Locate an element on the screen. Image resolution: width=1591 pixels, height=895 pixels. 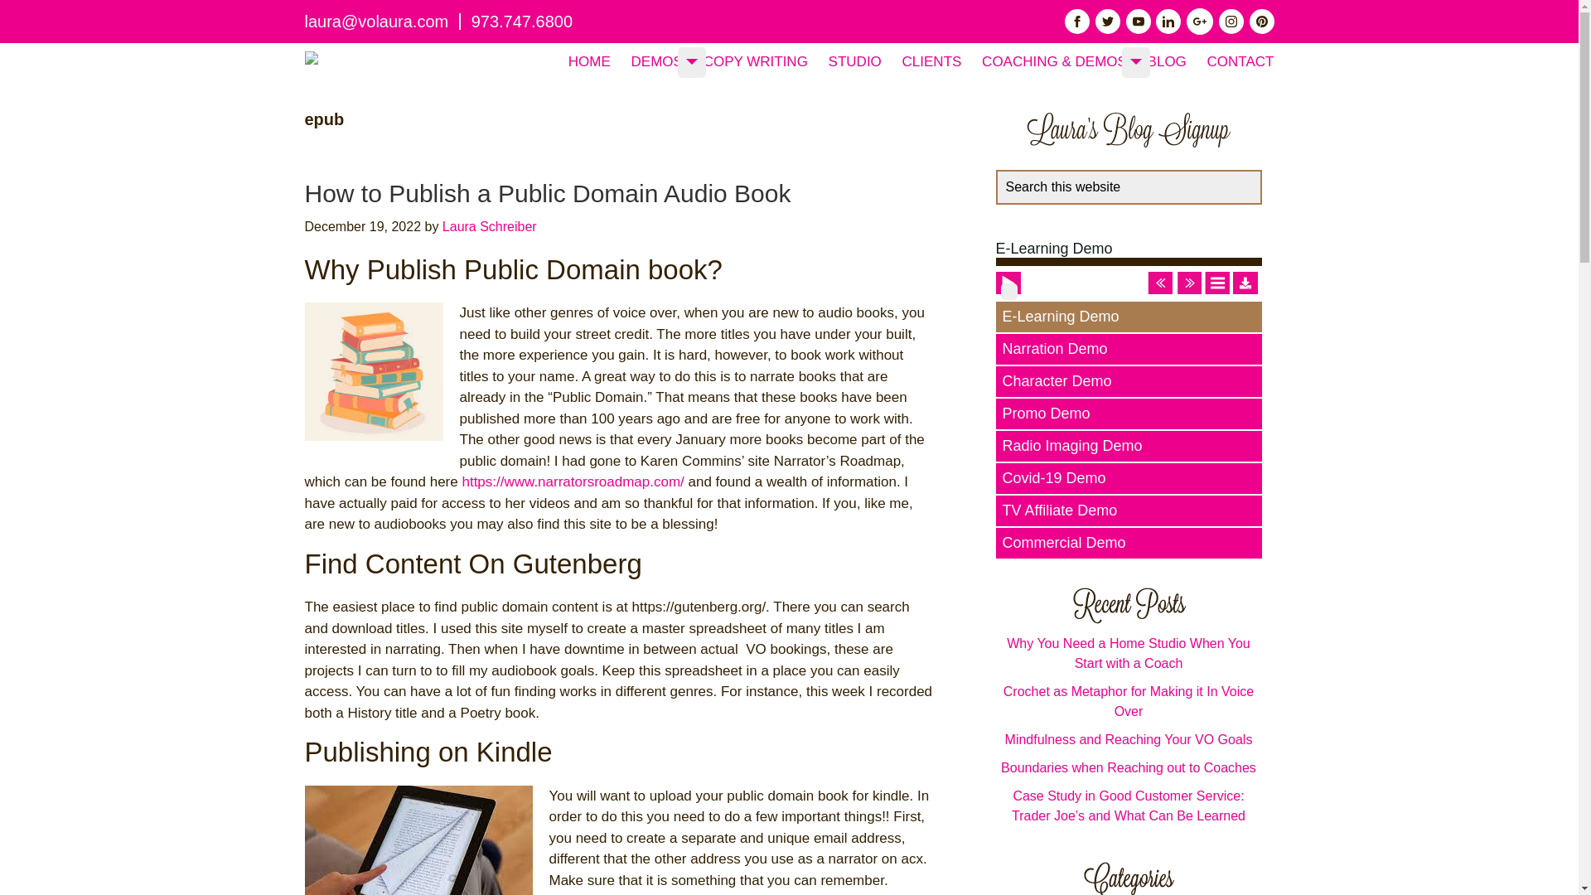
Submenu is located at coordinates (691, 61).